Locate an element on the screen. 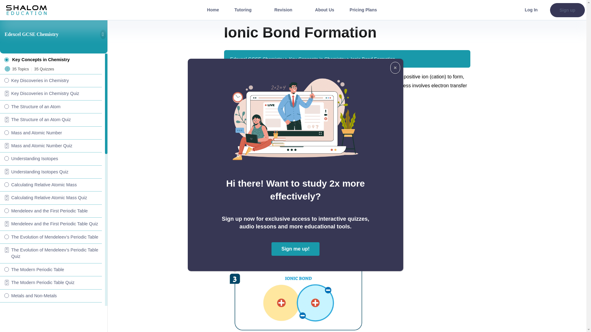 Image resolution: width=591 pixels, height=332 pixels. The Modern Periodic Table is located at coordinates (51, 269).